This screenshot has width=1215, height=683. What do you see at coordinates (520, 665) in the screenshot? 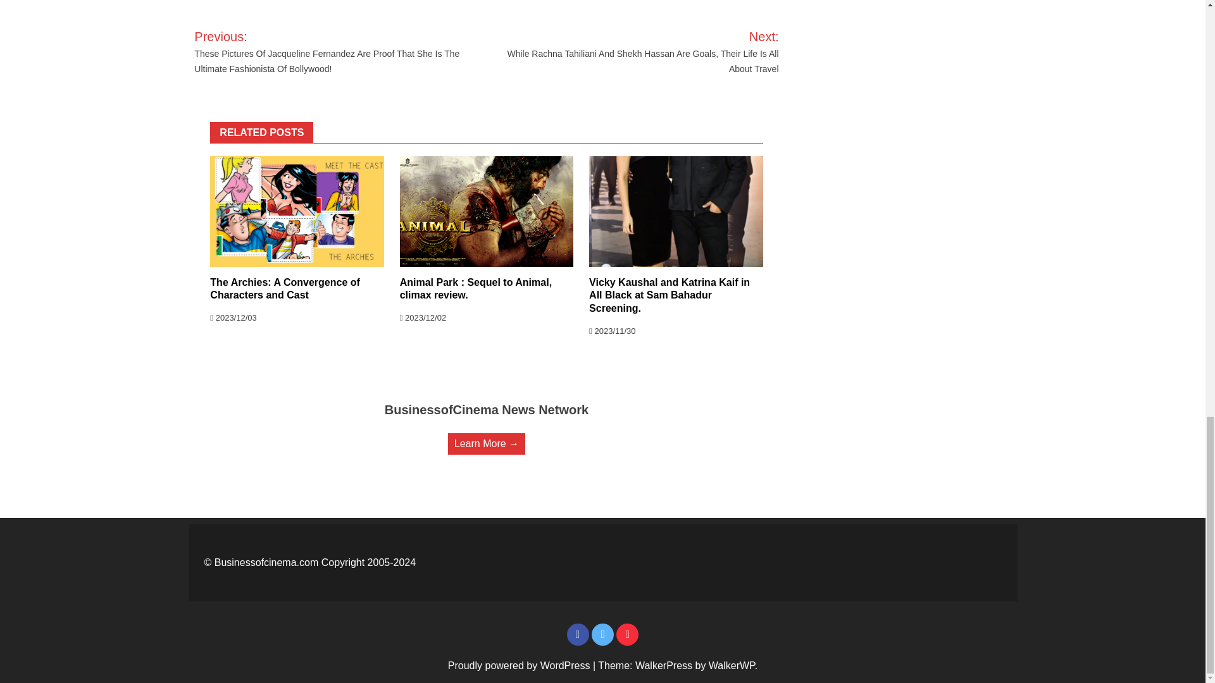
I see `Proudly powered by WordPress` at bounding box center [520, 665].